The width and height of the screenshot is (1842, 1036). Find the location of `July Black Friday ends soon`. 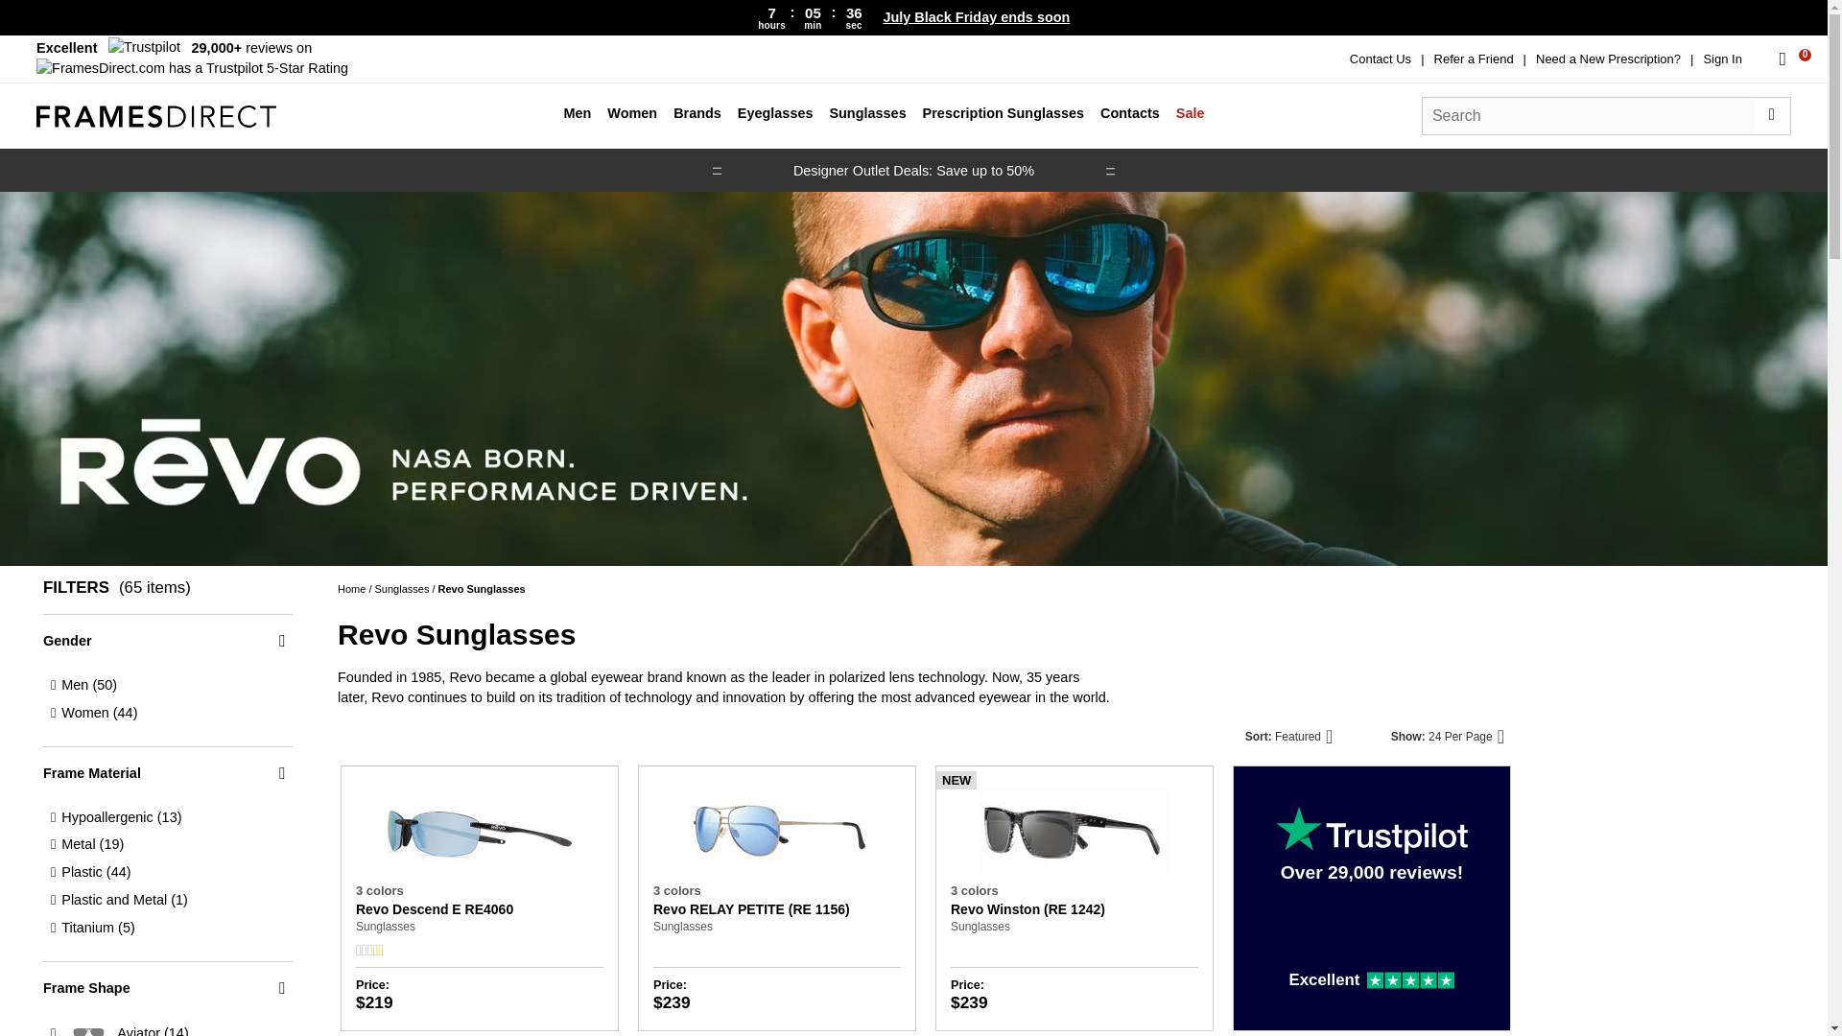

July Black Friday ends soon is located at coordinates (976, 17).